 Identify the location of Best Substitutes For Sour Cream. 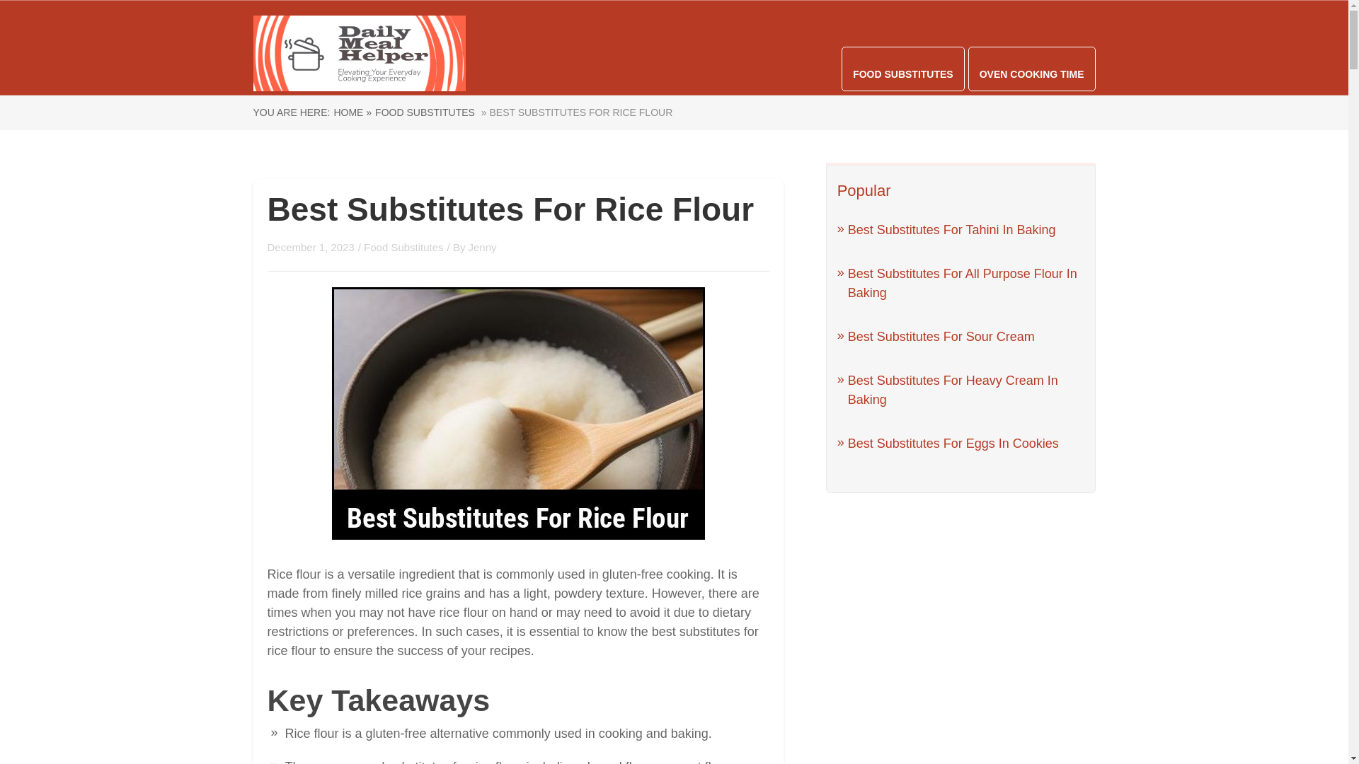
(941, 337).